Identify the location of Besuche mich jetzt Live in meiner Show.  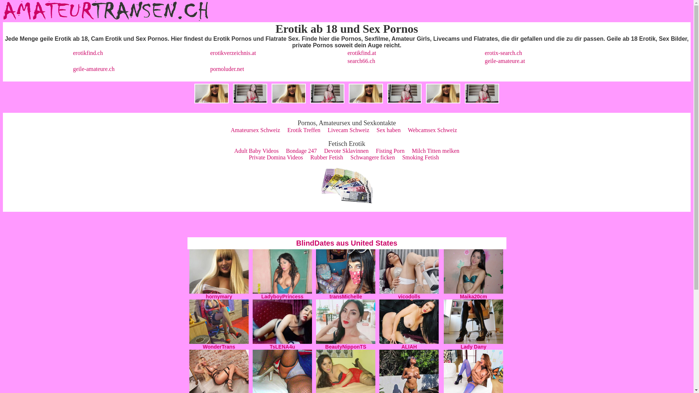
(409, 292).